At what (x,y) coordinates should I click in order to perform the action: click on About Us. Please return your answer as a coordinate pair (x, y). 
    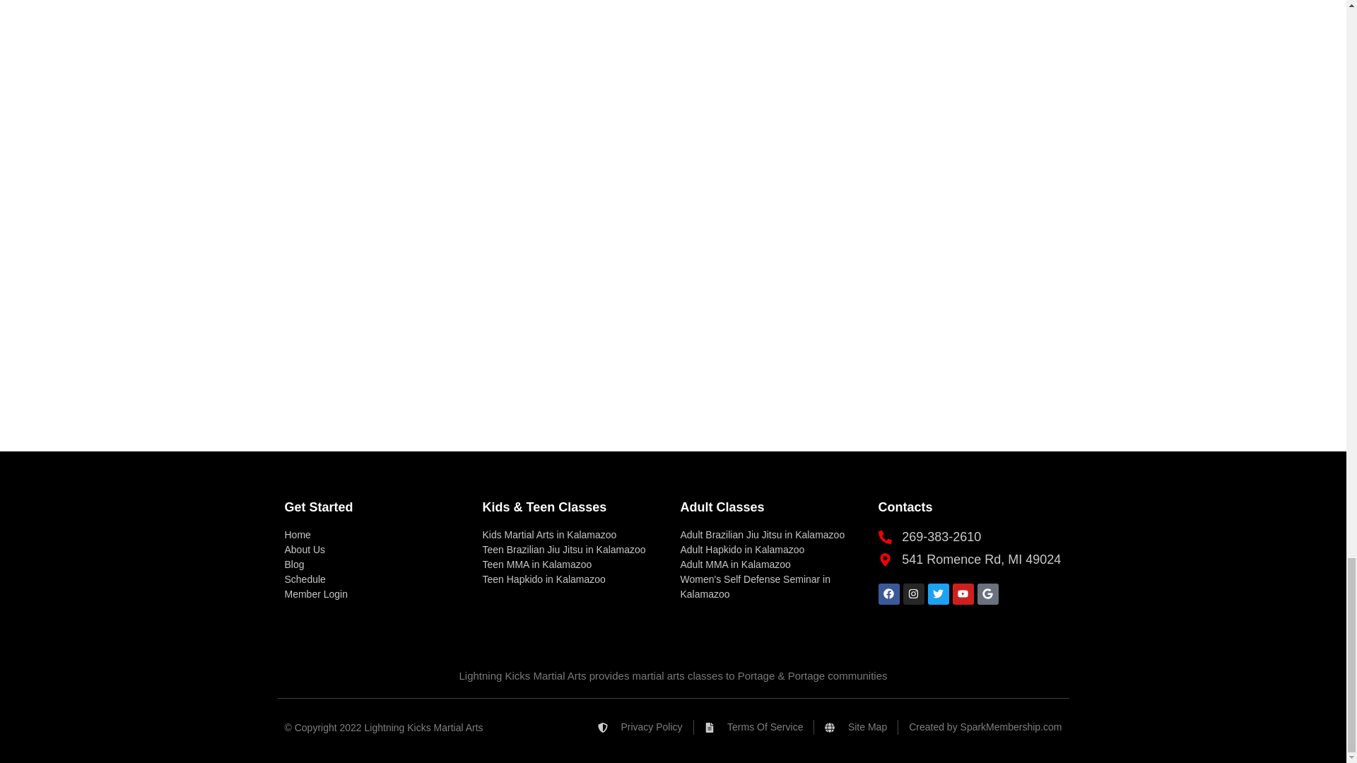
    Looking at the image, I should click on (376, 550).